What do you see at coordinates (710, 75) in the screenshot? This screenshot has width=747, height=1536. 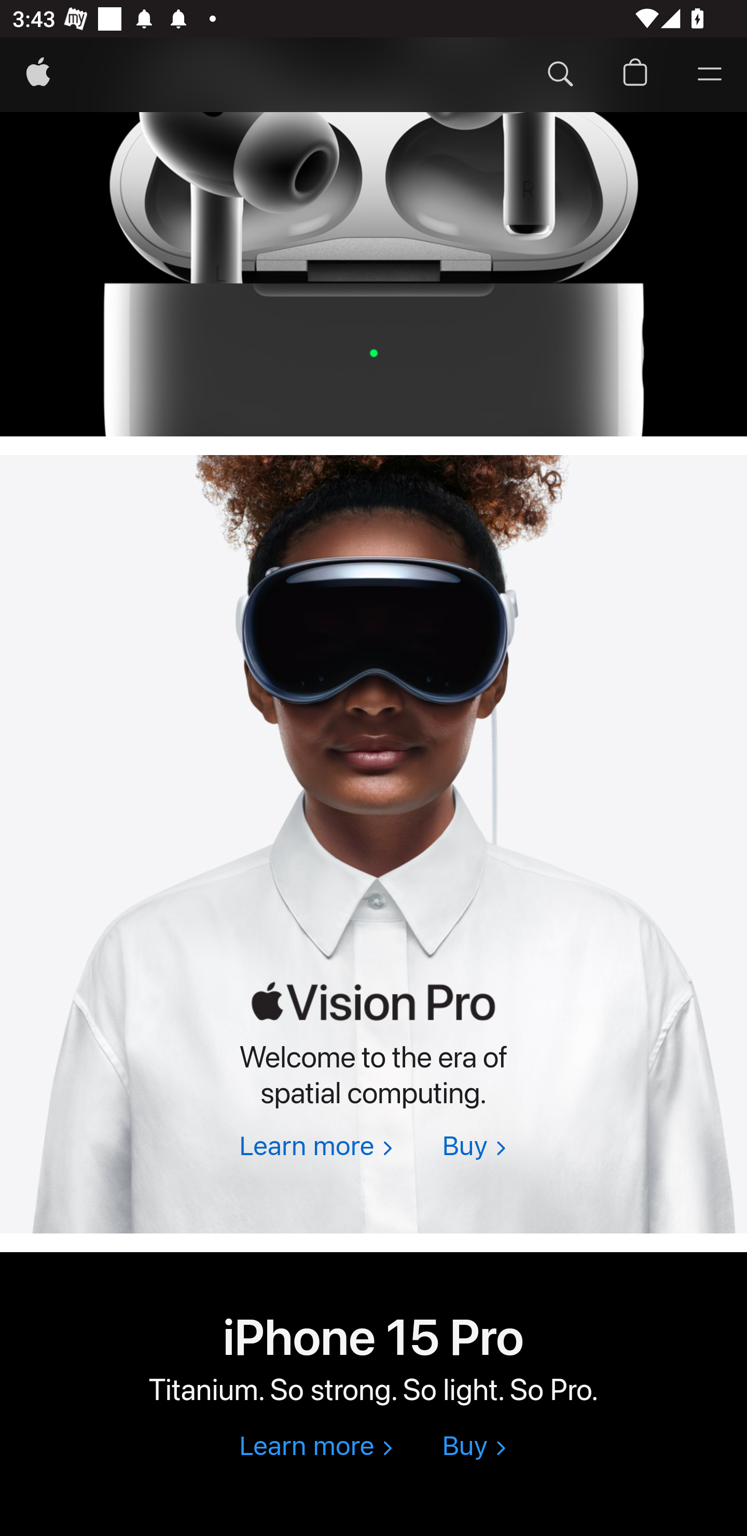 I see `Menu` at bounding box center [710, 75].